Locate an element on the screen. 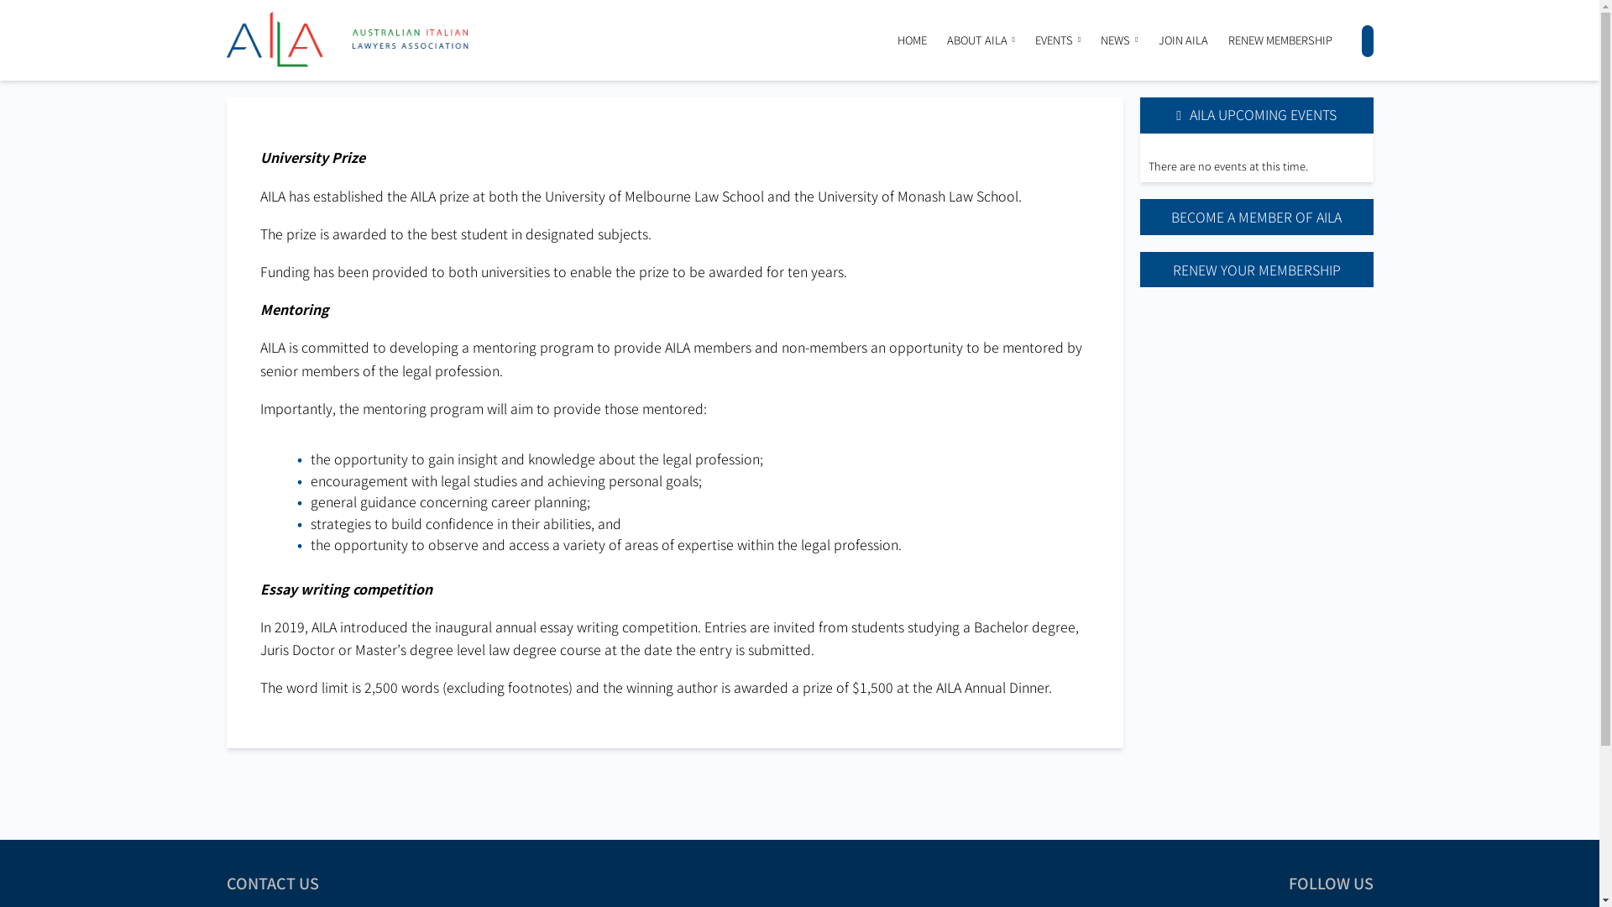 This screenshot has width=1612, height=907. ABOUT AILA is located at coordinates (977, 40).